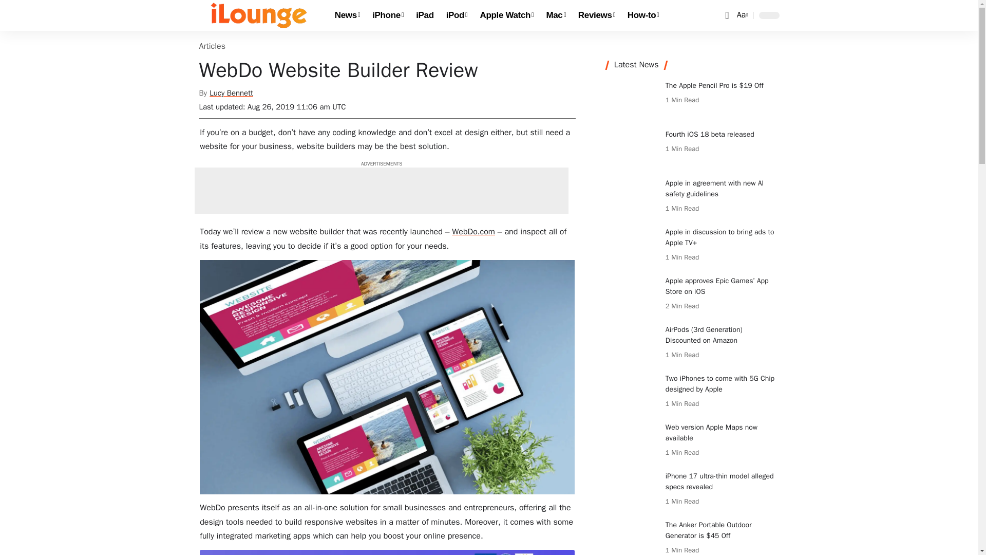 Image resolution: width=986 pixels, height=555 pixels. Describe the element at coordinates (632, 441) in the screenshot. I see `iPad` at that location.